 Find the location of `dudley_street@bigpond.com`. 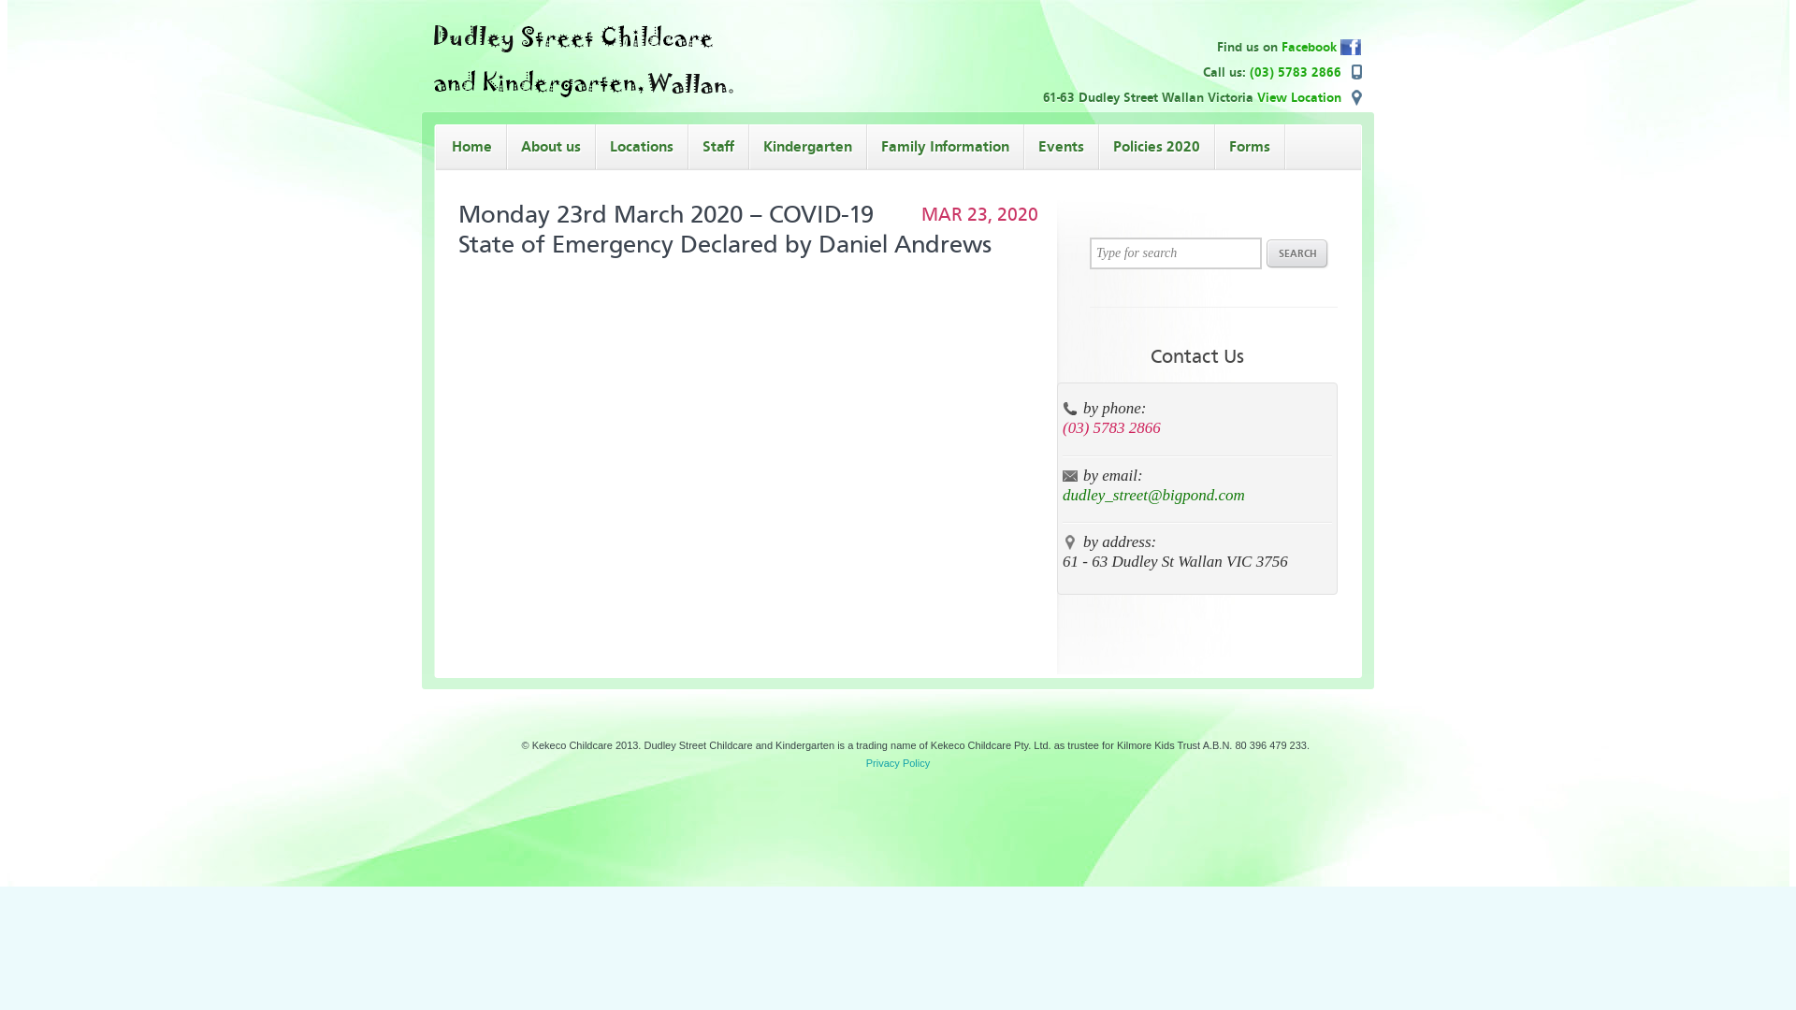

dudley_street@bigpond.com is located at coordinates (1154, 496).